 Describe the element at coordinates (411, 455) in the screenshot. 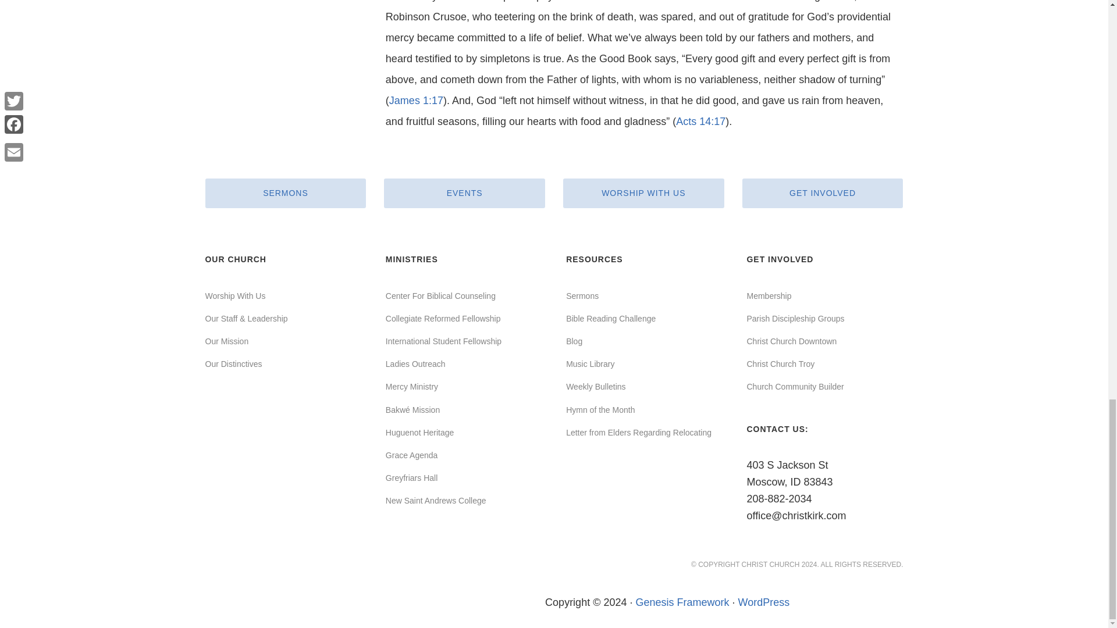

I see `Grace Agenda` at that location.